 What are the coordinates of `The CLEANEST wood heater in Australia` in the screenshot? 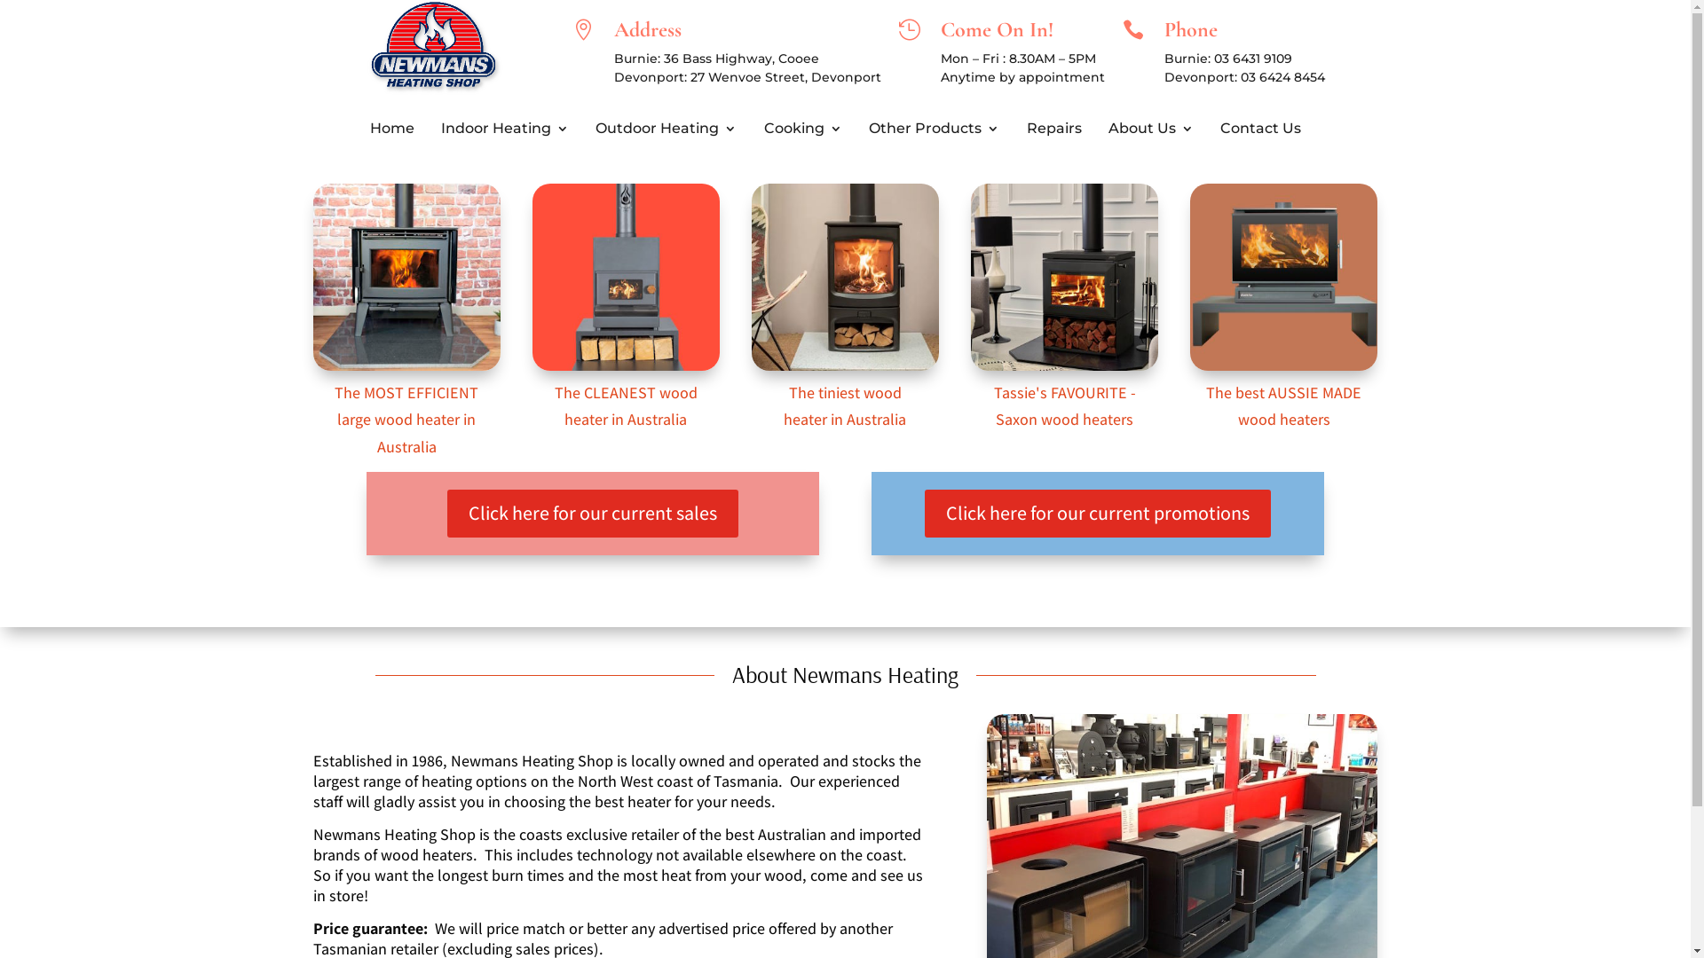 It's located at (627, 406).